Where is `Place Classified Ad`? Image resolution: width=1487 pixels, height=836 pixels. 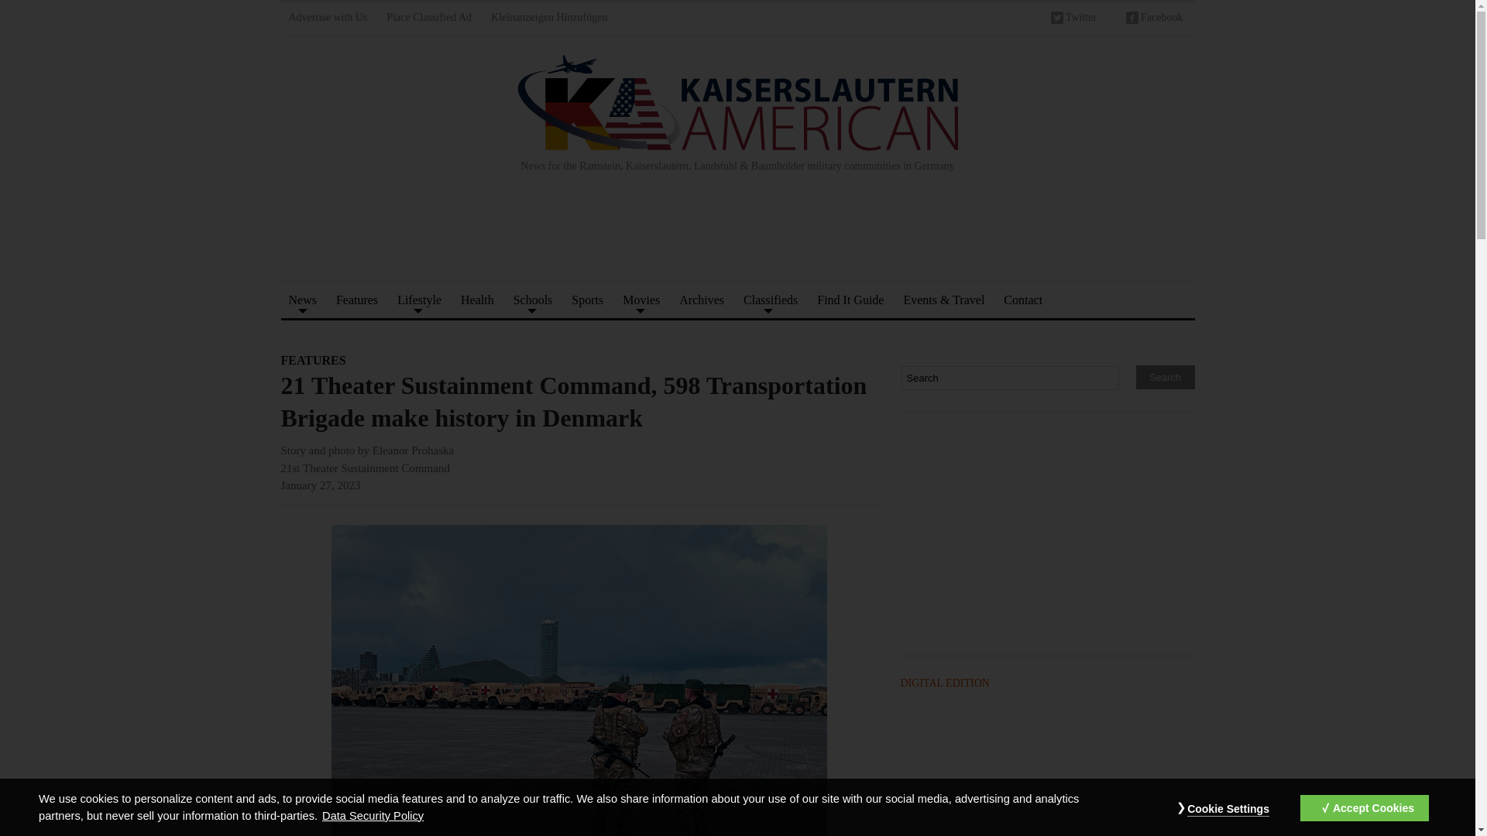
Place Classified Ad is located at coordinates (429, 19).